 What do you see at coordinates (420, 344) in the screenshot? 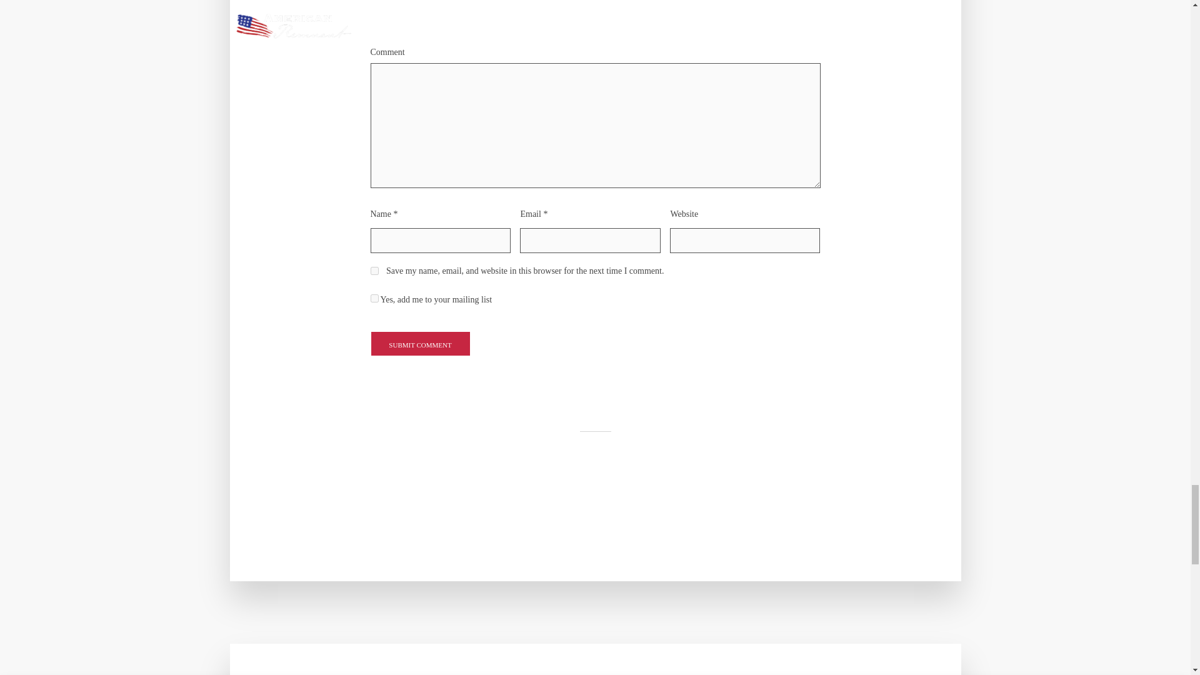
I see `Submit Comment` at bounding box center [420, 344].